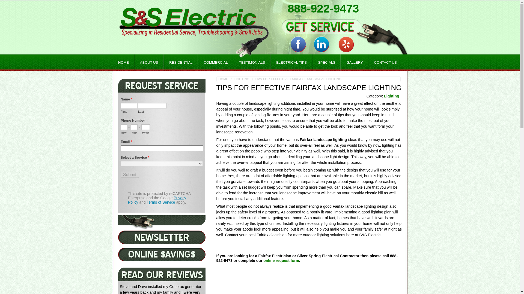  I want to click on View all posts in Lighting, so click(391, 96).